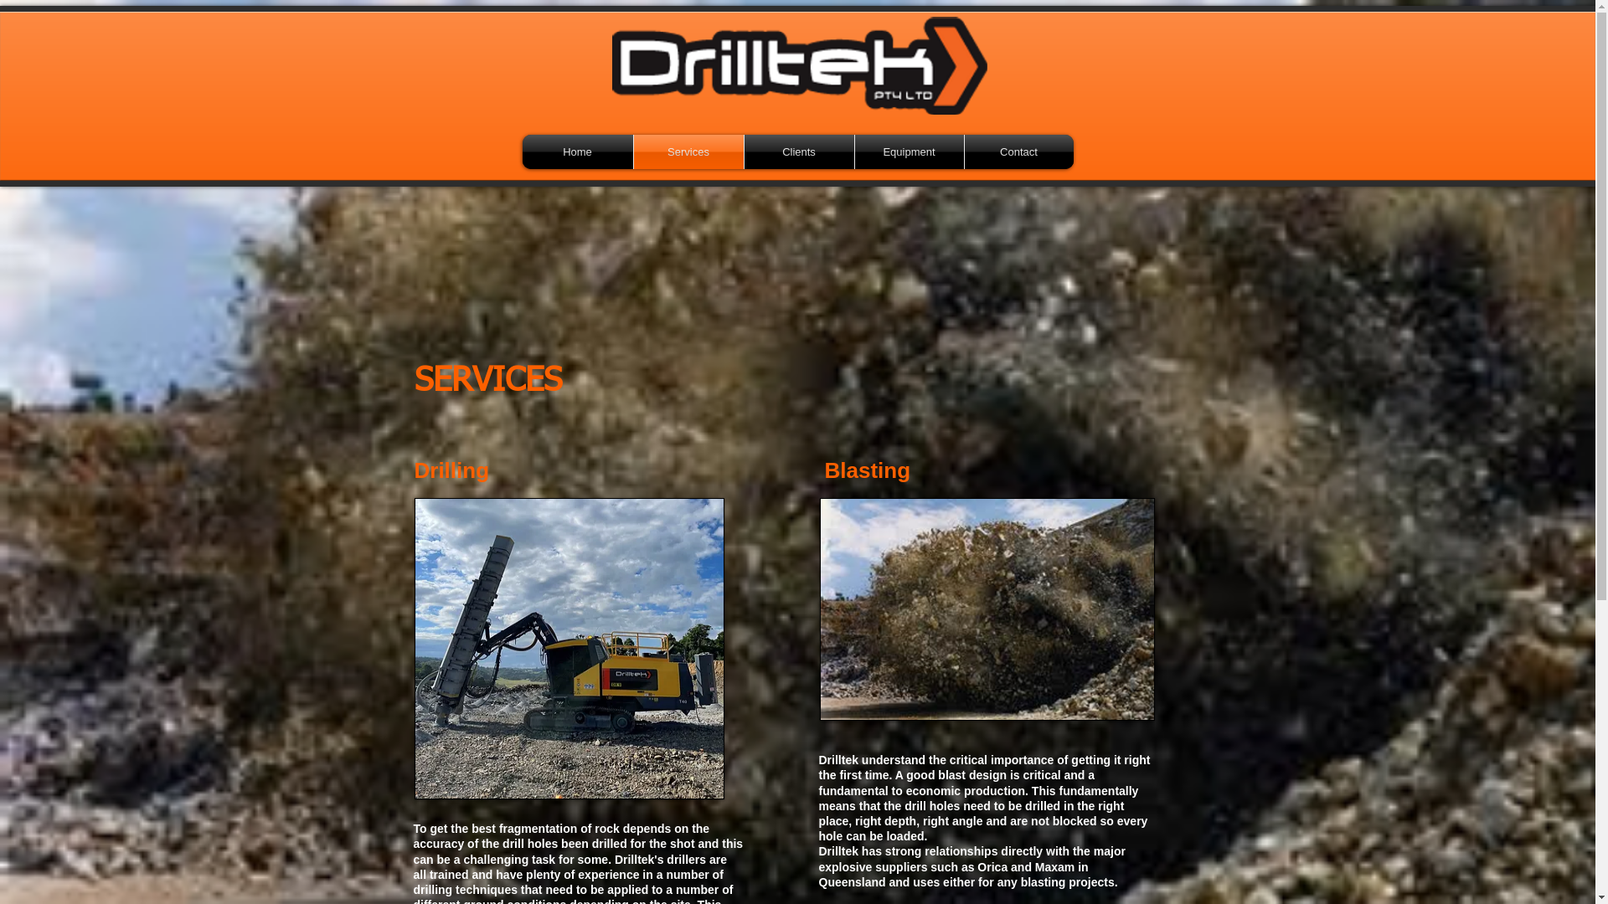 This screenshot has height=904, width=1608. I want to click on Equipment, so click(909, 152).